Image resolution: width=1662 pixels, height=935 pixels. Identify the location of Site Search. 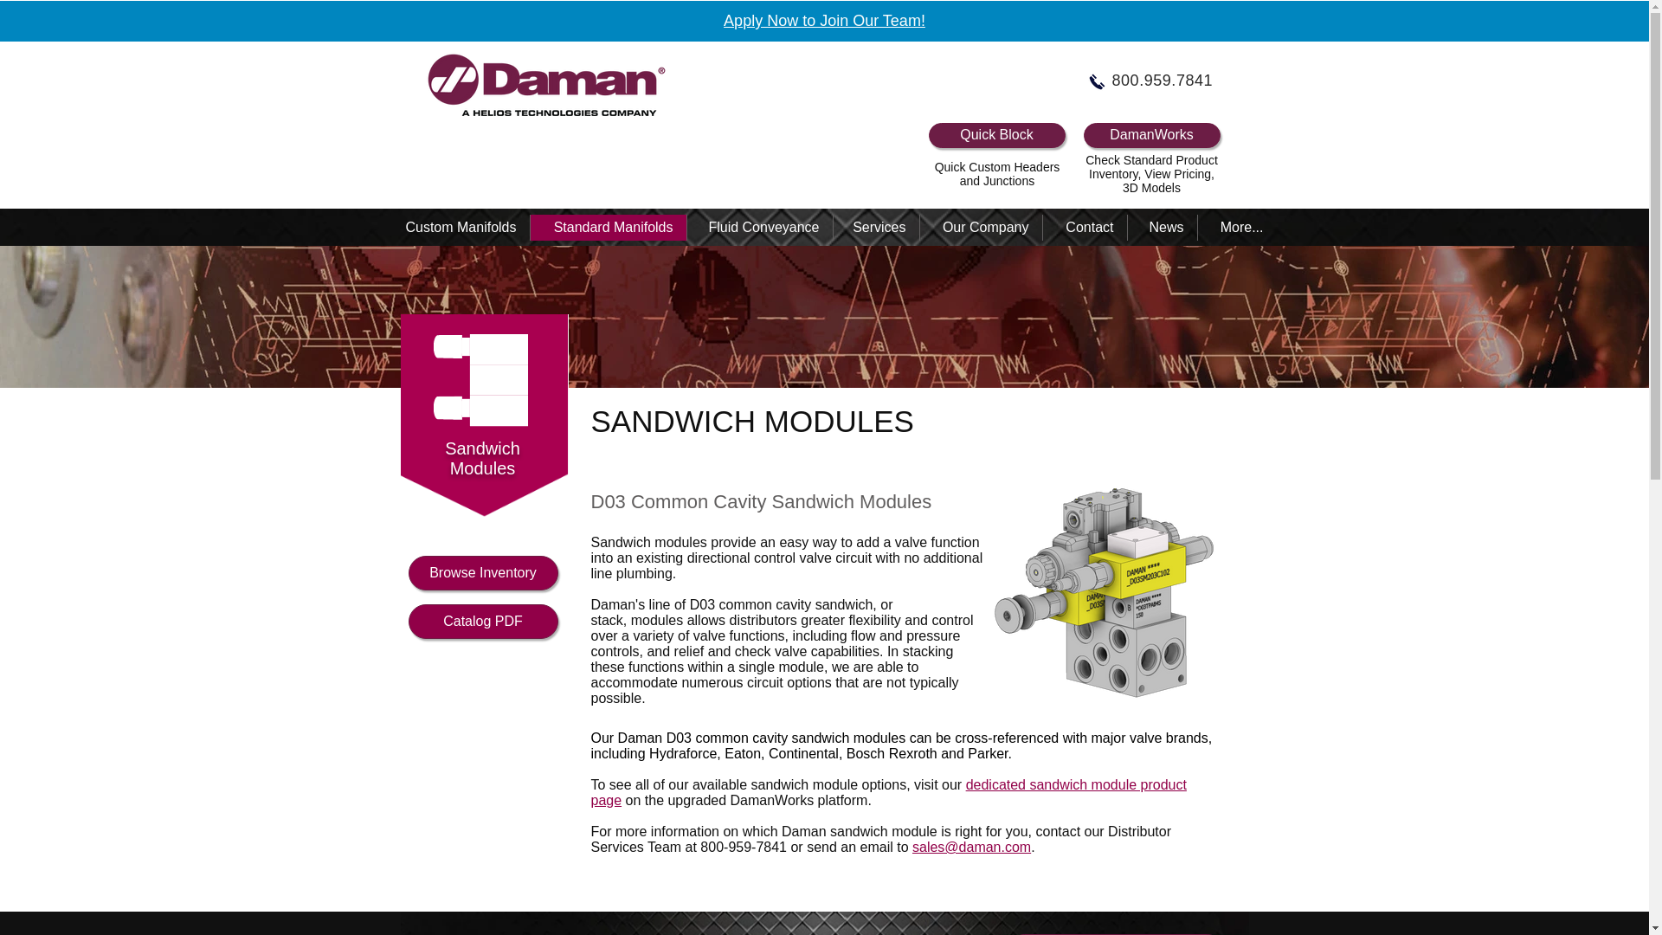
(544, 154).